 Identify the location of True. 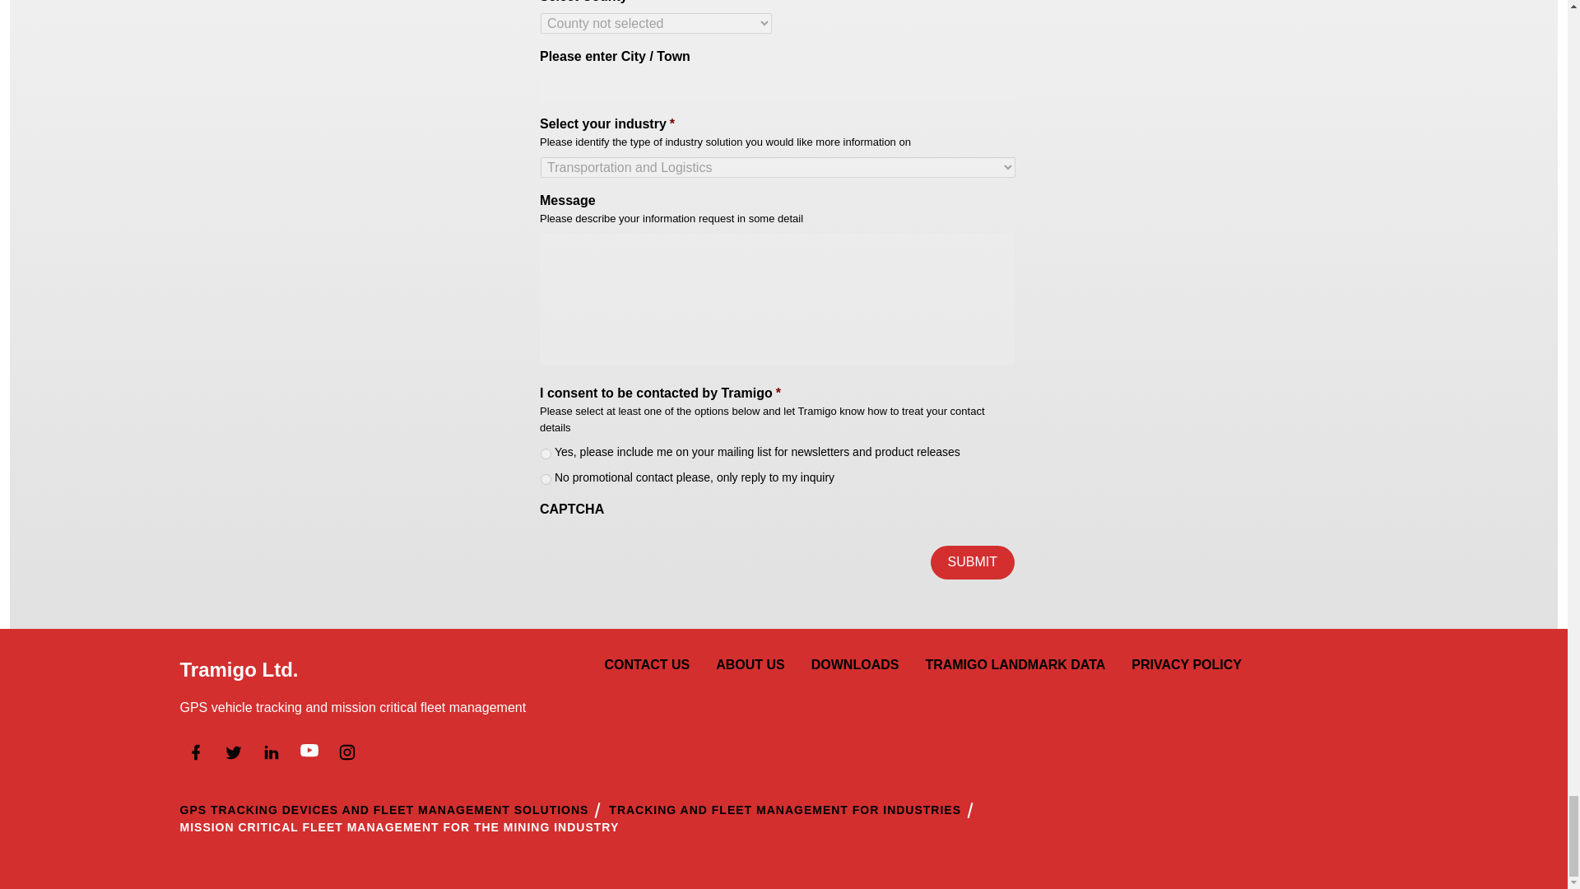
(546, 454).